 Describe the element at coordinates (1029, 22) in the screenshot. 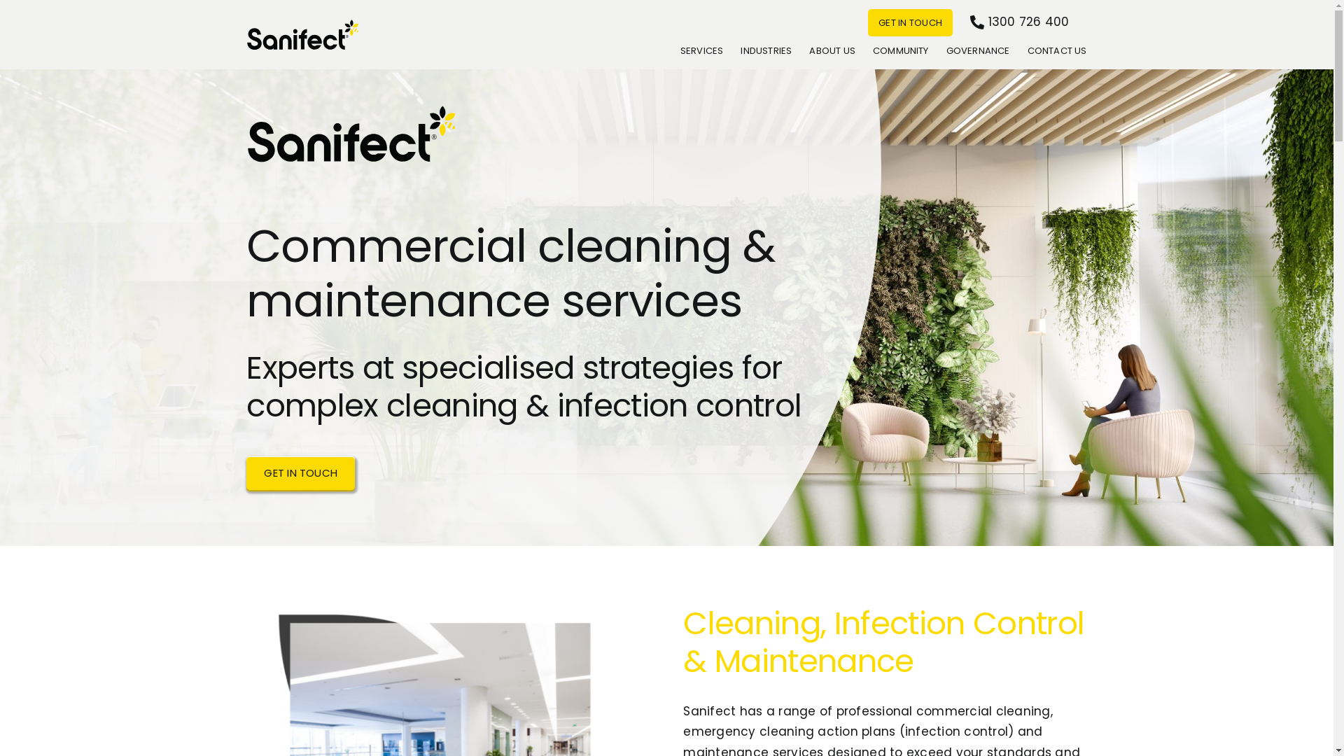

I see `1300 726 400` at that location.